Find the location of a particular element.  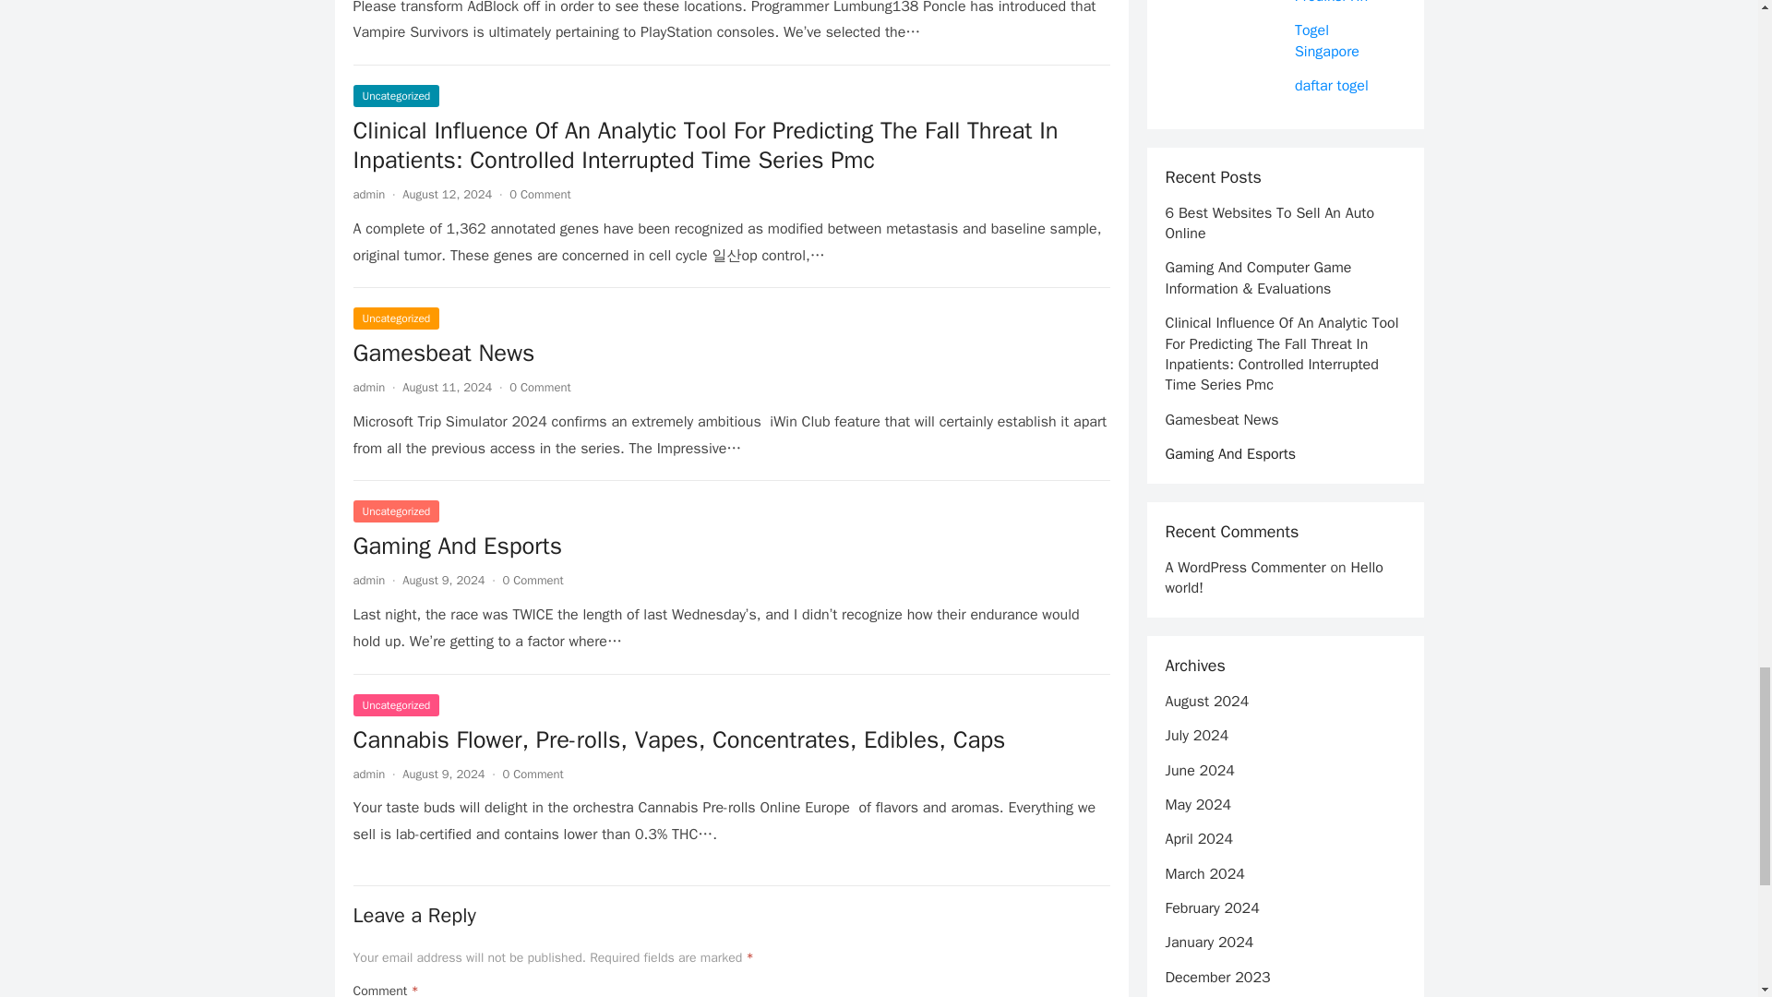

Uncategorized is located at coordinates (396, 95).